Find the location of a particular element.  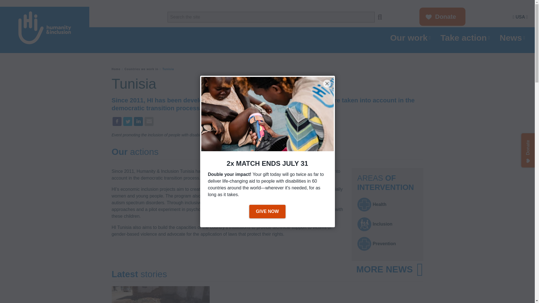

Countries we work in is located at coordinates (141, 69).